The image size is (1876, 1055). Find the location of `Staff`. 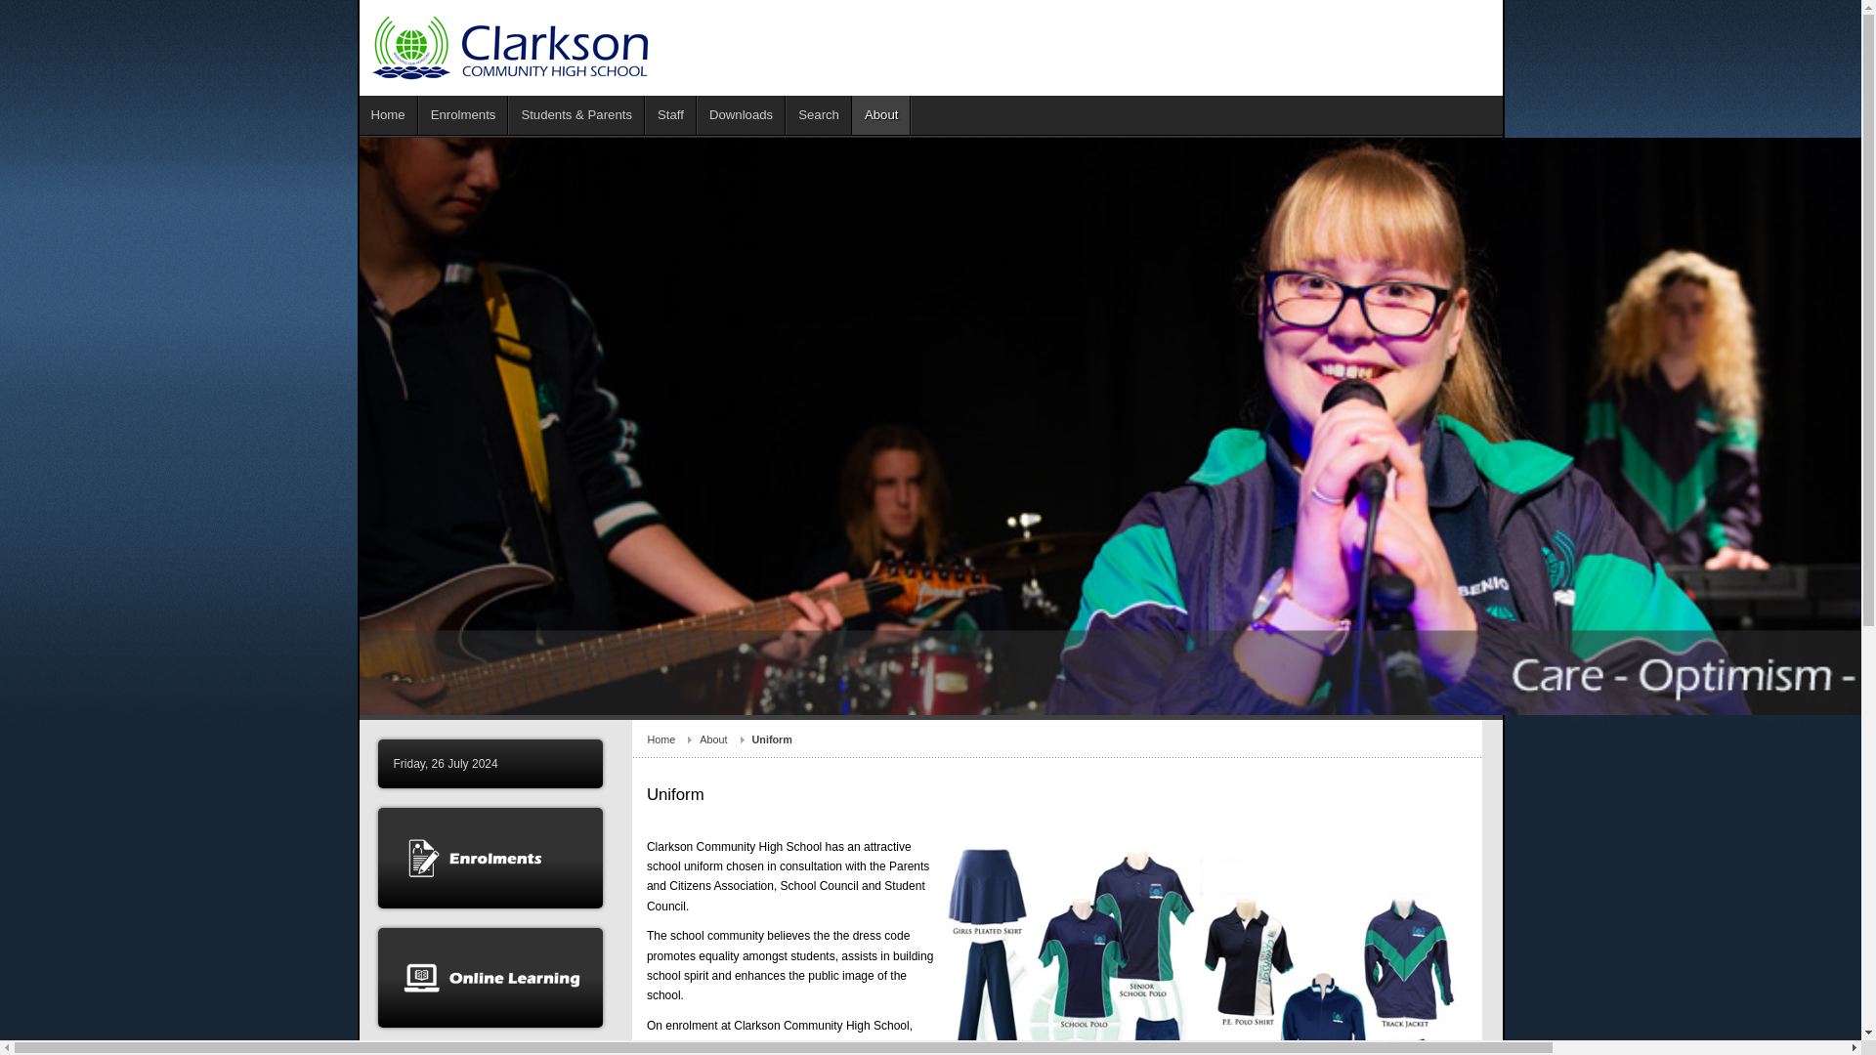

Staff is located at coordinates (670, 115).